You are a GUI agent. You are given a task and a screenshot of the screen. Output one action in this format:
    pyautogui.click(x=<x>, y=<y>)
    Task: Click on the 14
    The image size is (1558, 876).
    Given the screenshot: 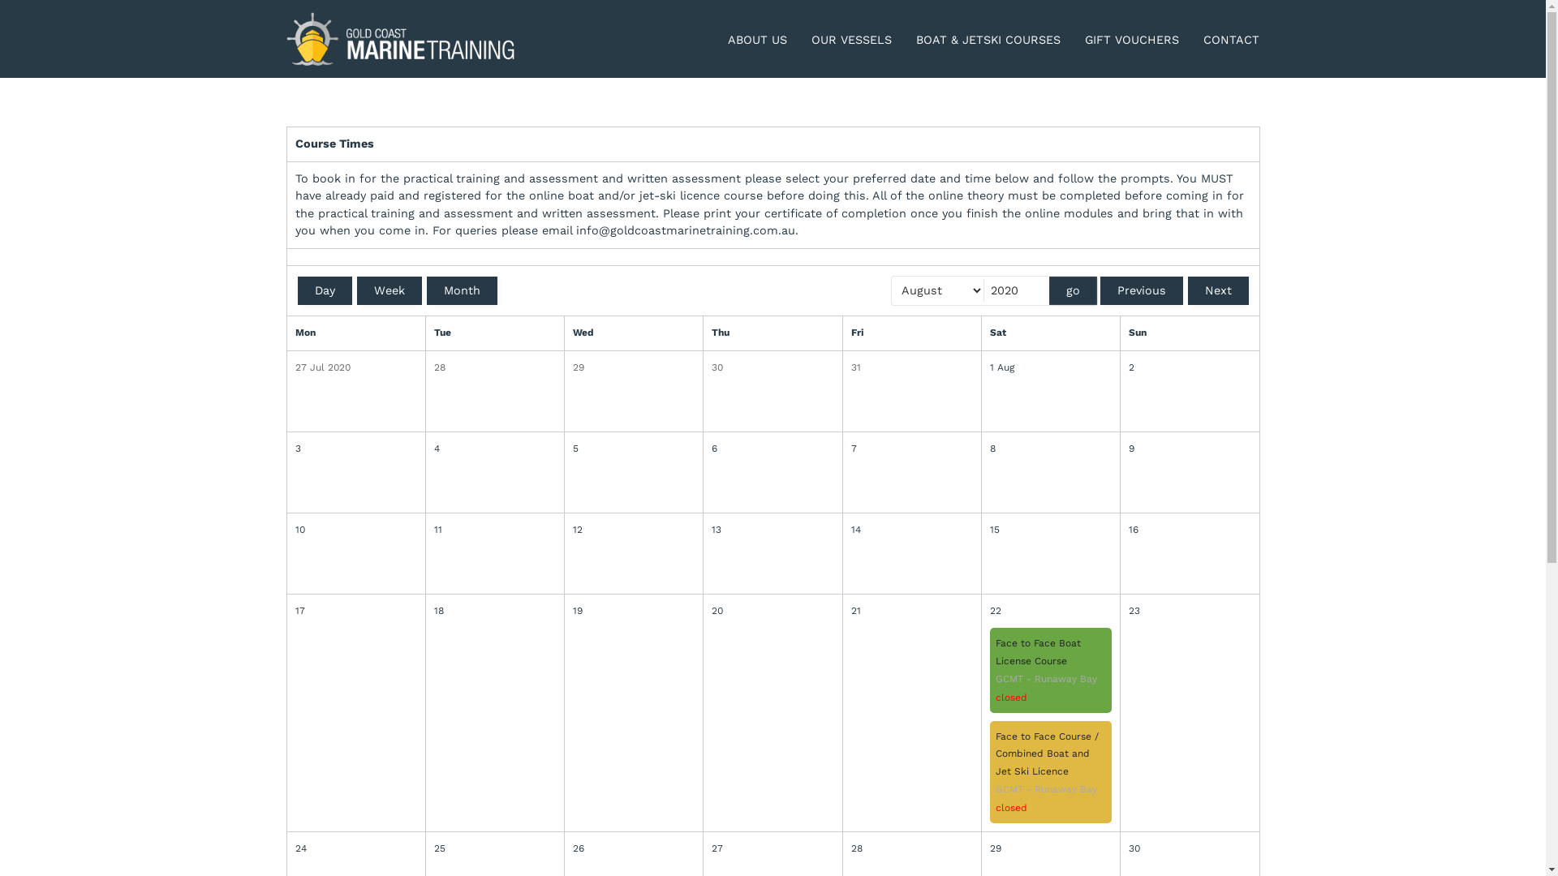 What is the action you would take?
    pyautogui.click(x=912, y=530)
    